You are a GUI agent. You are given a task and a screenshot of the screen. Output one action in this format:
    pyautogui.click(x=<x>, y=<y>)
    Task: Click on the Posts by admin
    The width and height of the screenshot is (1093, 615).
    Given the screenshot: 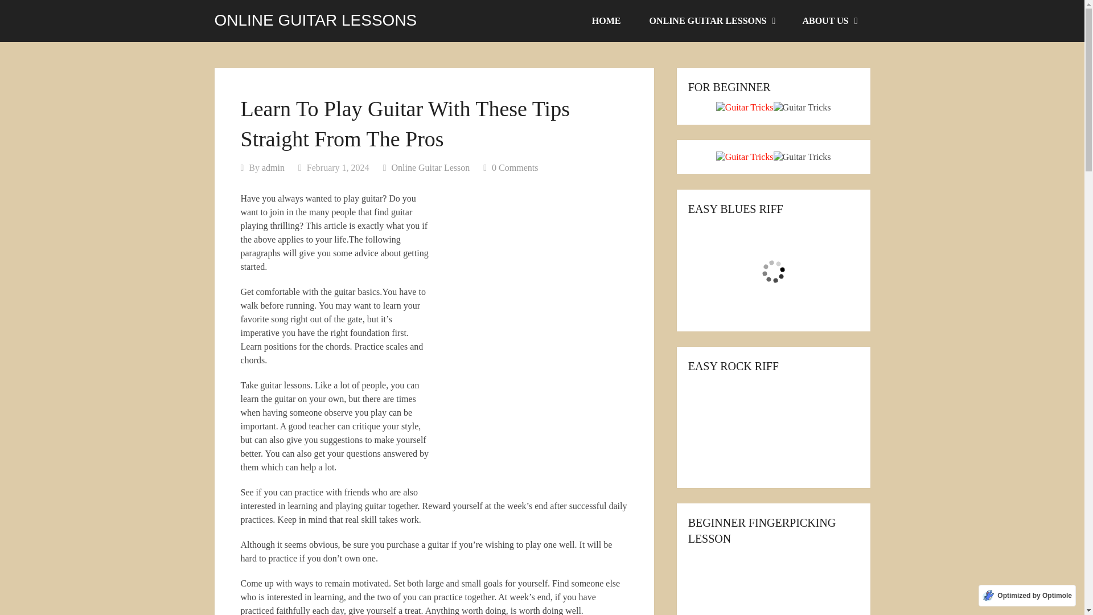 What is the action you would take?
    pyautogui.click(x=273, y=167)
    